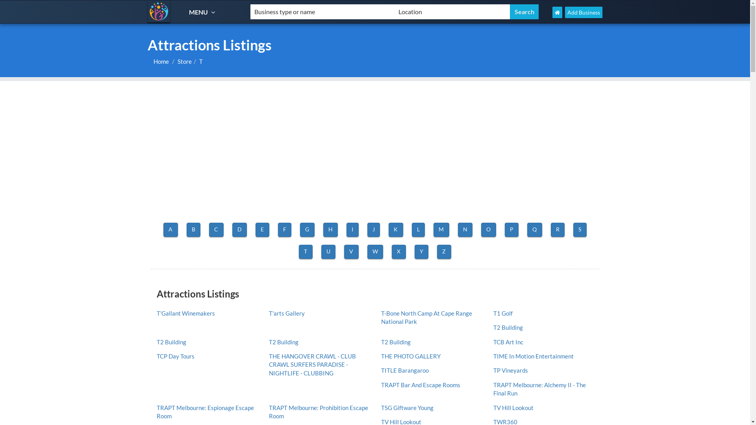 This screenshot has width=756, height=425. Describe the element at coordinates (580, 230) in the screenshot. I see `S` at that location.